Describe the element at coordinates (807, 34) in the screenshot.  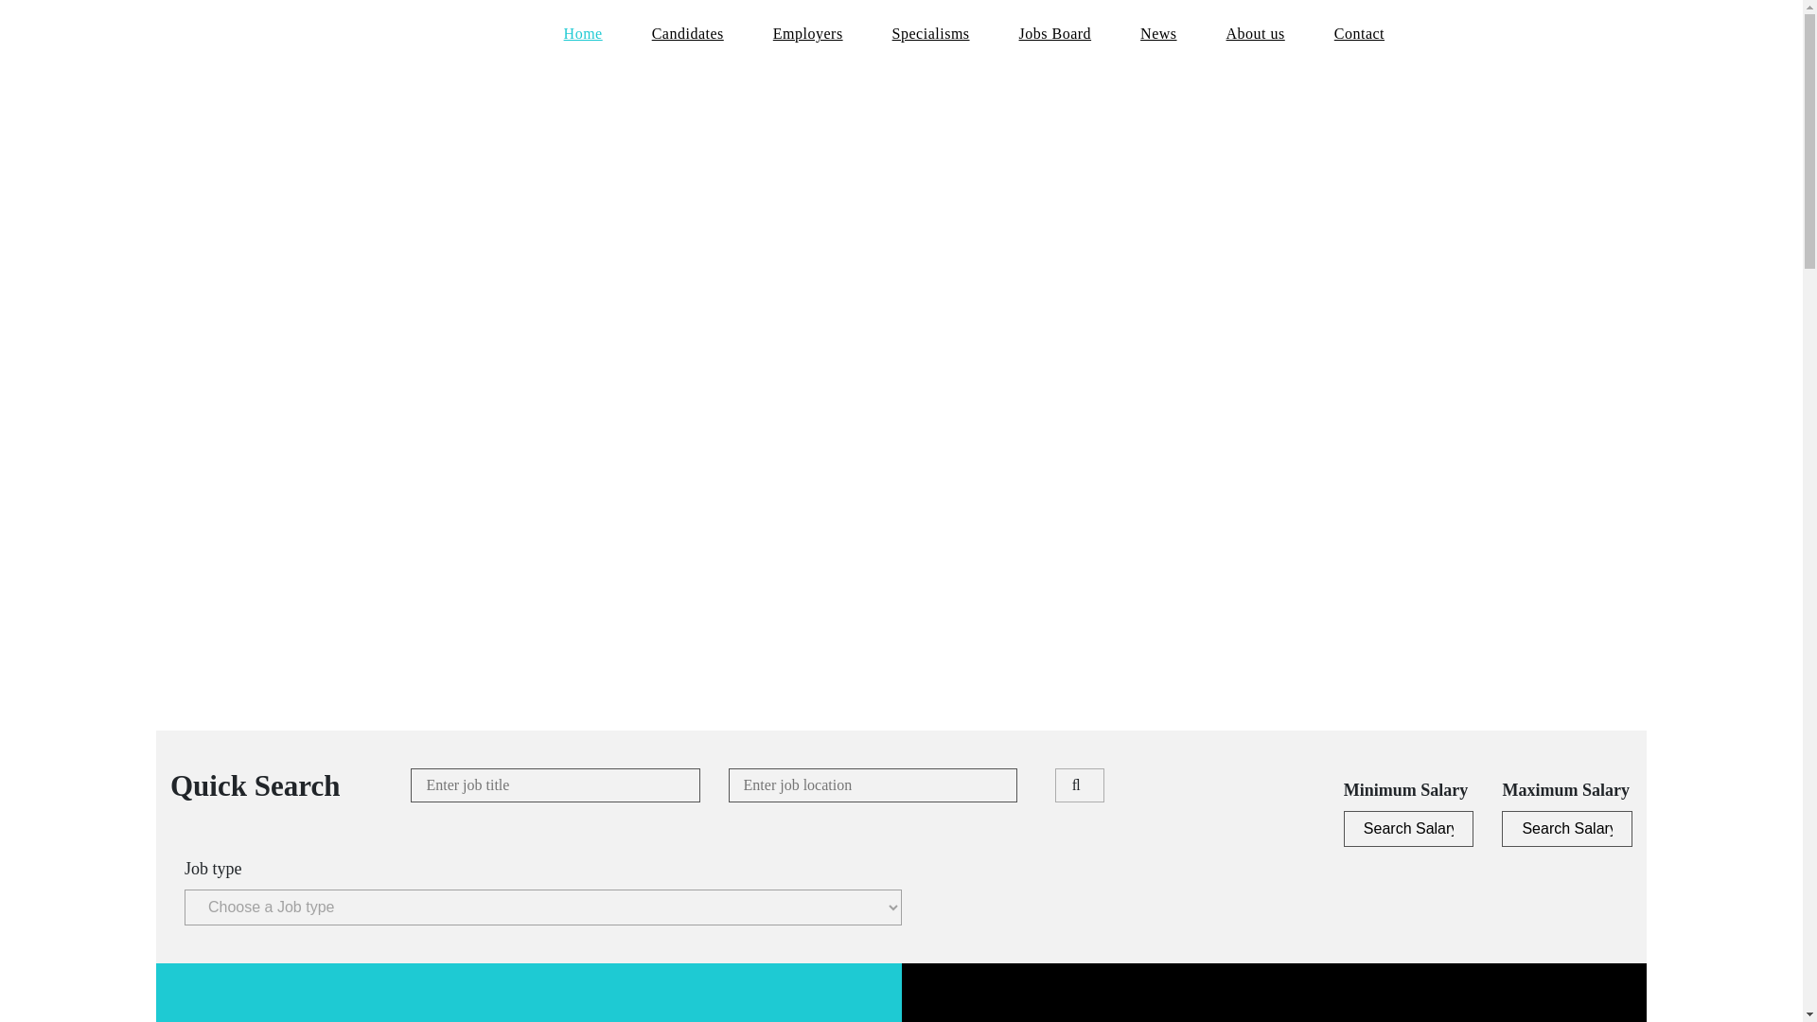
I see `Go to Employers` at that location.